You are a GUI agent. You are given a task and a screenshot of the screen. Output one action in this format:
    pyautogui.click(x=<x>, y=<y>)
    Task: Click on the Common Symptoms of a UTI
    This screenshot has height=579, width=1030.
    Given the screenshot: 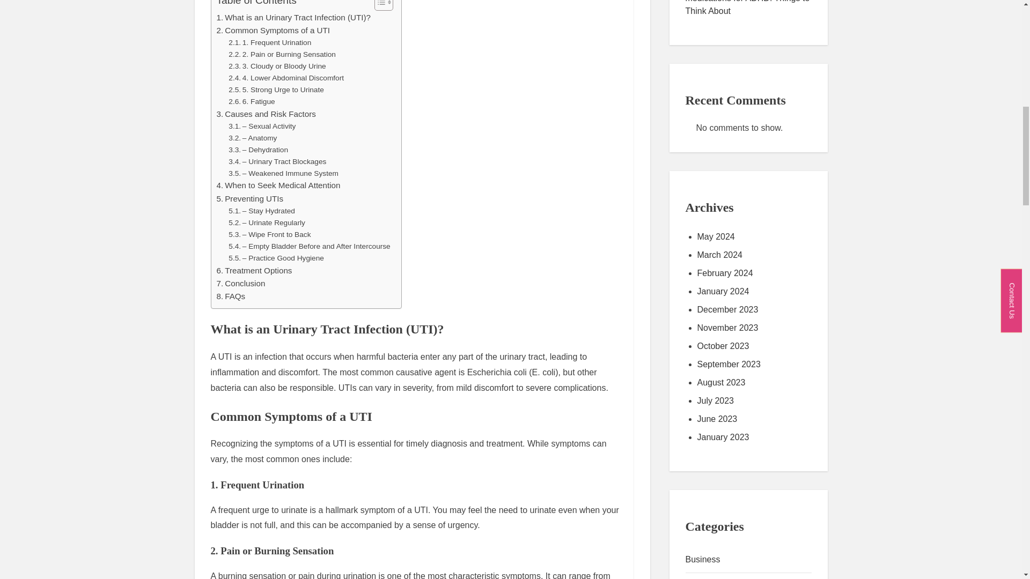 What is the action you would take?
    pyautogui.click(x=274, y=31)
    